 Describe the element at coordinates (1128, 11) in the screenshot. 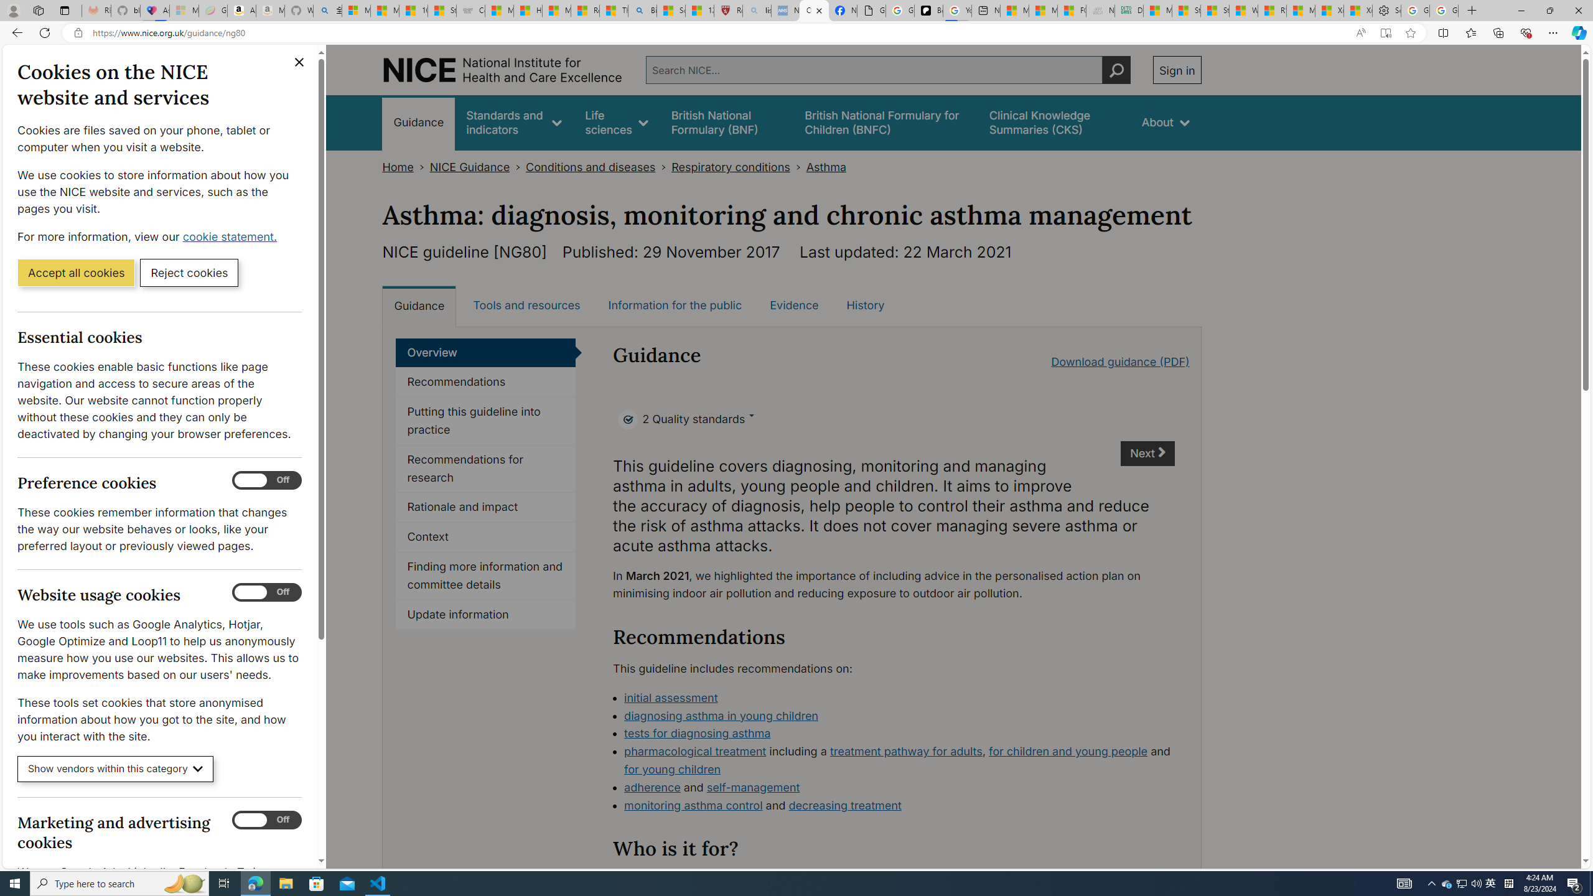

I see `DITOGAMES AG Imprint` at that location.